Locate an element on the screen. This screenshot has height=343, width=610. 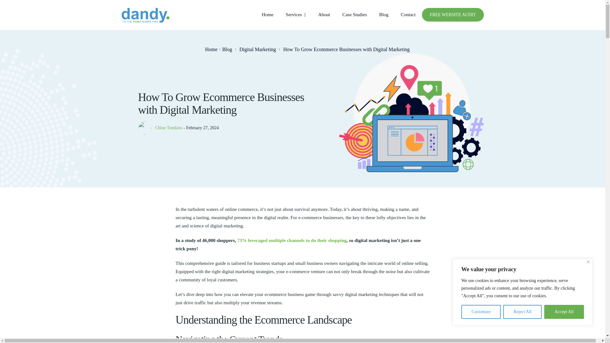
Home is located at coordinates (268, 17).